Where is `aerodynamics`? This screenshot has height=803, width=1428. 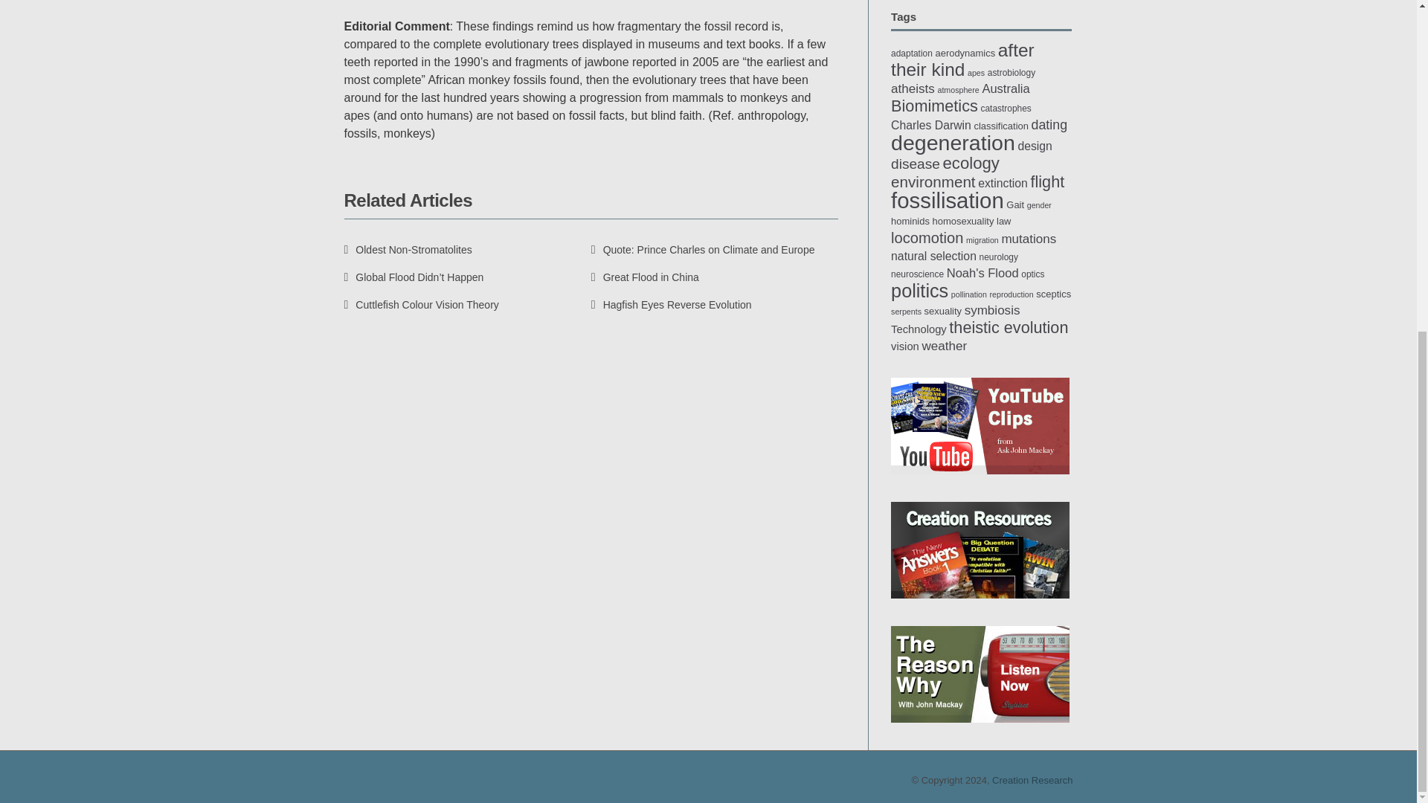
aerodynamics is located at coordinates (965, 52).